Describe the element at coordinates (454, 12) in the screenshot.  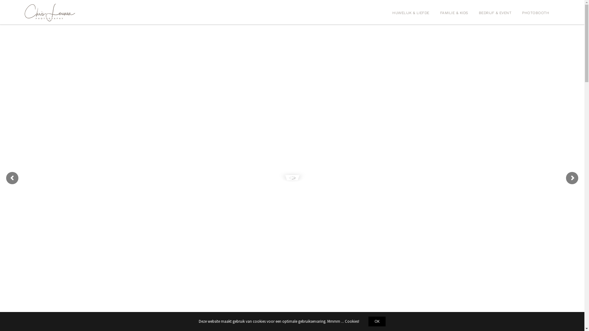
I see `FAMILIE & KIDS` at that location.